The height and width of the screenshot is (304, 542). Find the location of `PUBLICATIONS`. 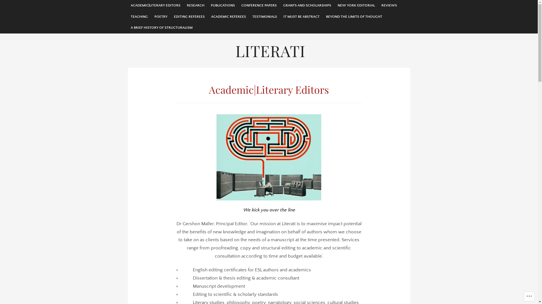

PUBLICATIONS is located at coordinates (222, 6).